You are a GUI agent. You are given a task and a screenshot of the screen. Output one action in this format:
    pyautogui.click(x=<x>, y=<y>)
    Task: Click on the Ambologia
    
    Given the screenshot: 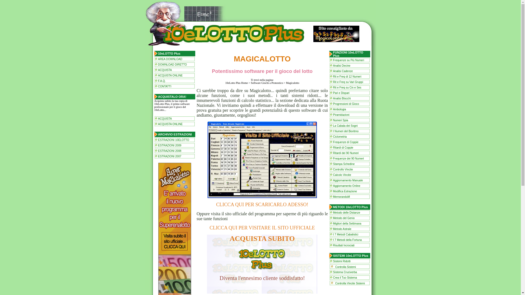 What is the action you would take?
    pyautogui.click(x=340, y=109)
    